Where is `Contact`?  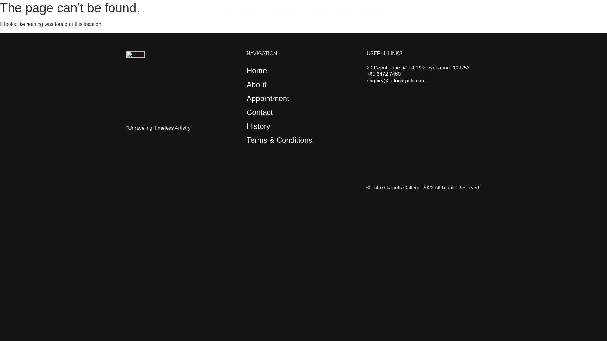
Contact is located at coordinates (259, 112).